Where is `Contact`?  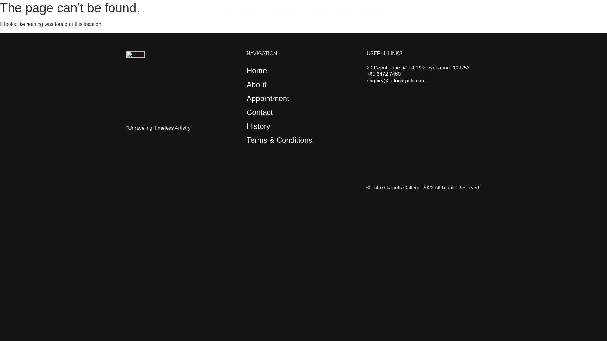
Contact is located at coordinates (259, 112).